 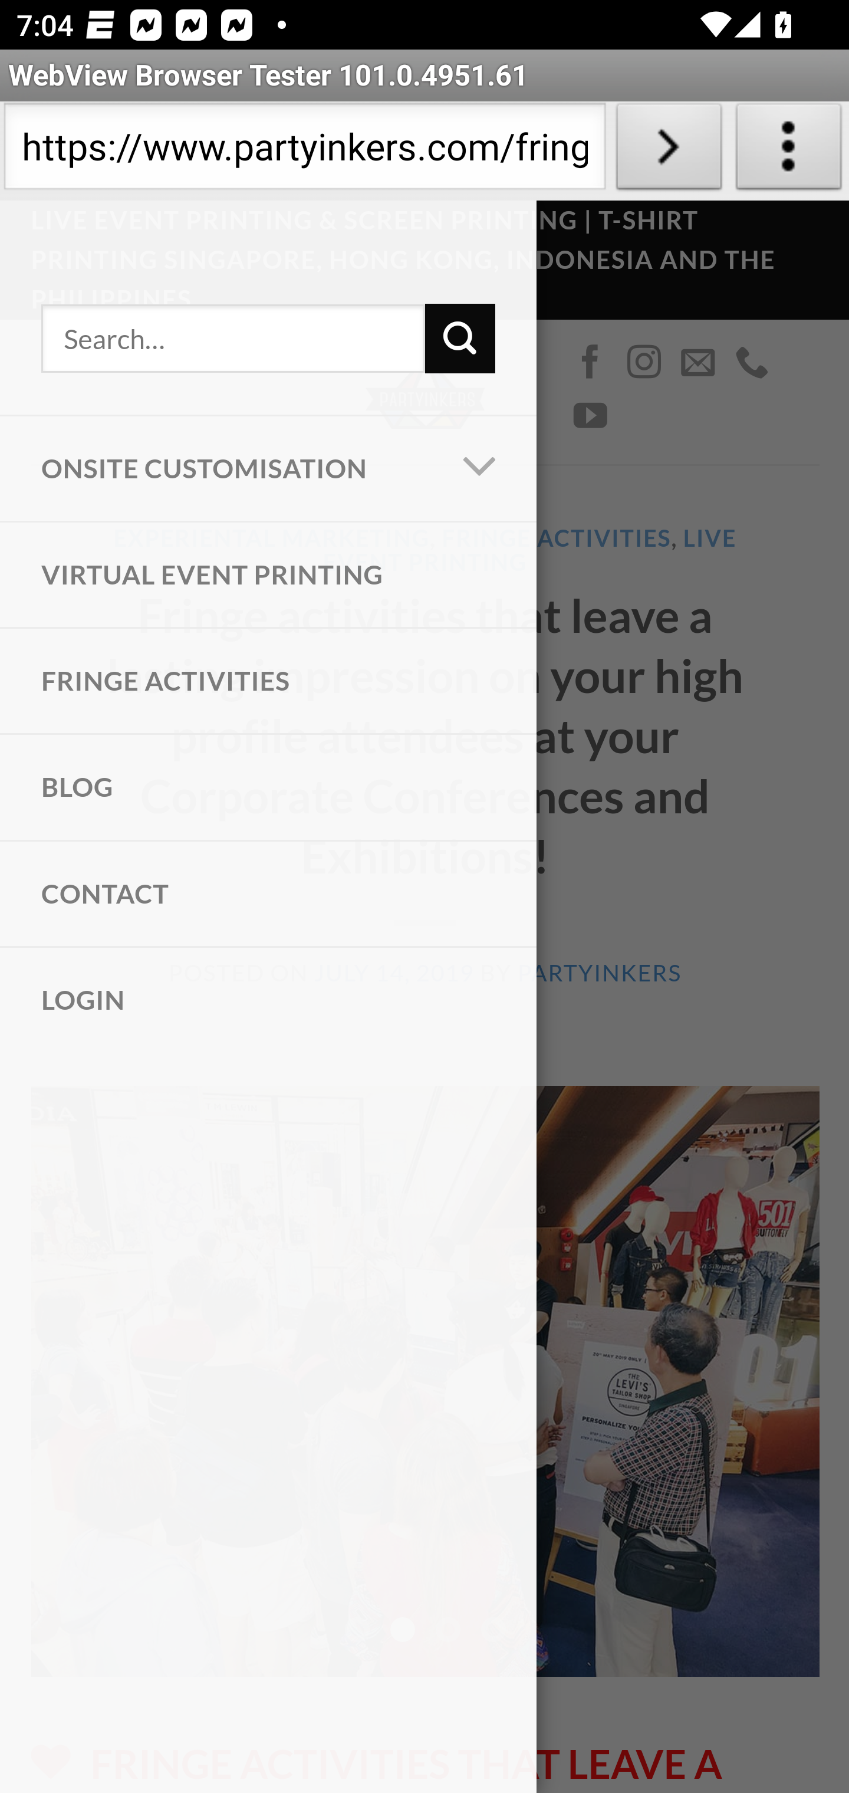 What do you see at coordinates (268, 787) in the screenshot?
I see `BLOG` at bounding box center [268, 787].